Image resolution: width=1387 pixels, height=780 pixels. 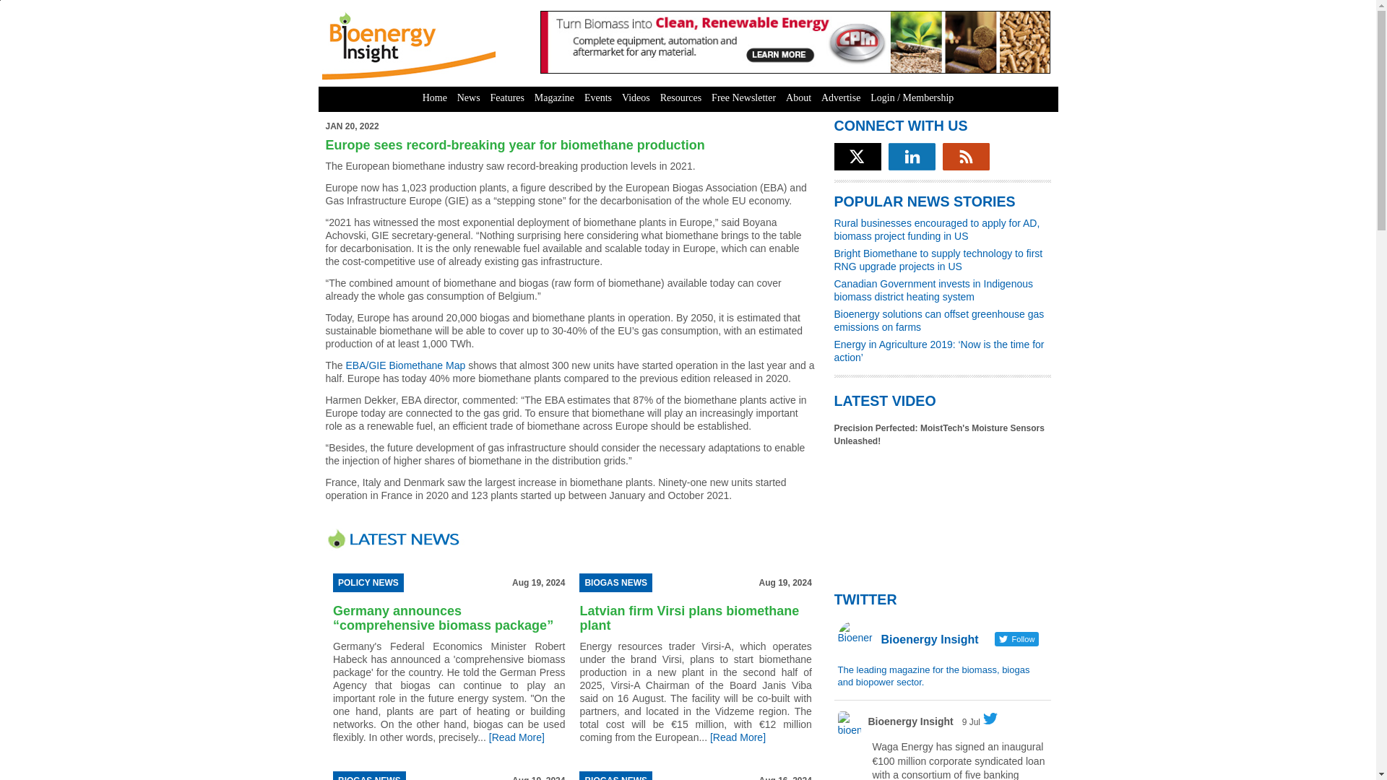 I want to click on Advertise, so click(x=841, y=98).